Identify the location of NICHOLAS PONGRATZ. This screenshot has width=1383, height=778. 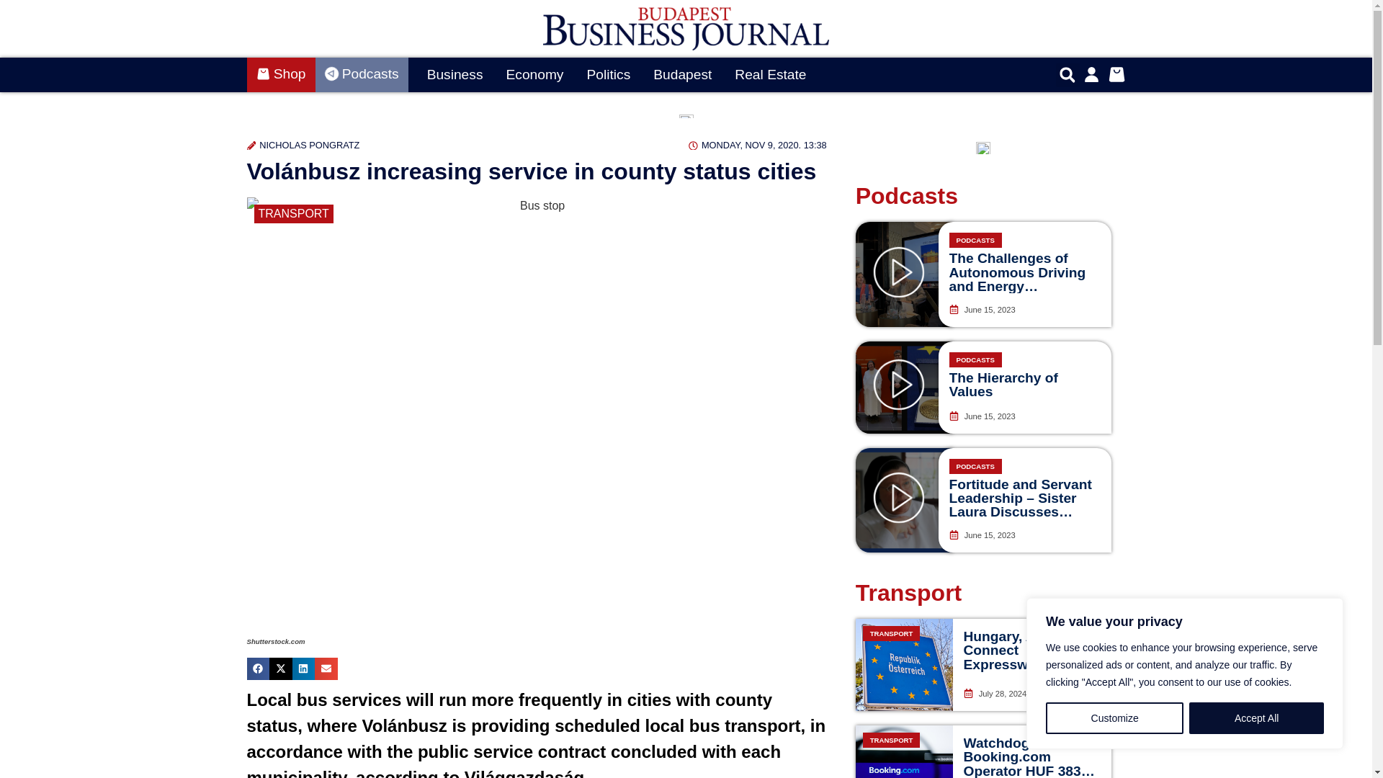
(303, 145).